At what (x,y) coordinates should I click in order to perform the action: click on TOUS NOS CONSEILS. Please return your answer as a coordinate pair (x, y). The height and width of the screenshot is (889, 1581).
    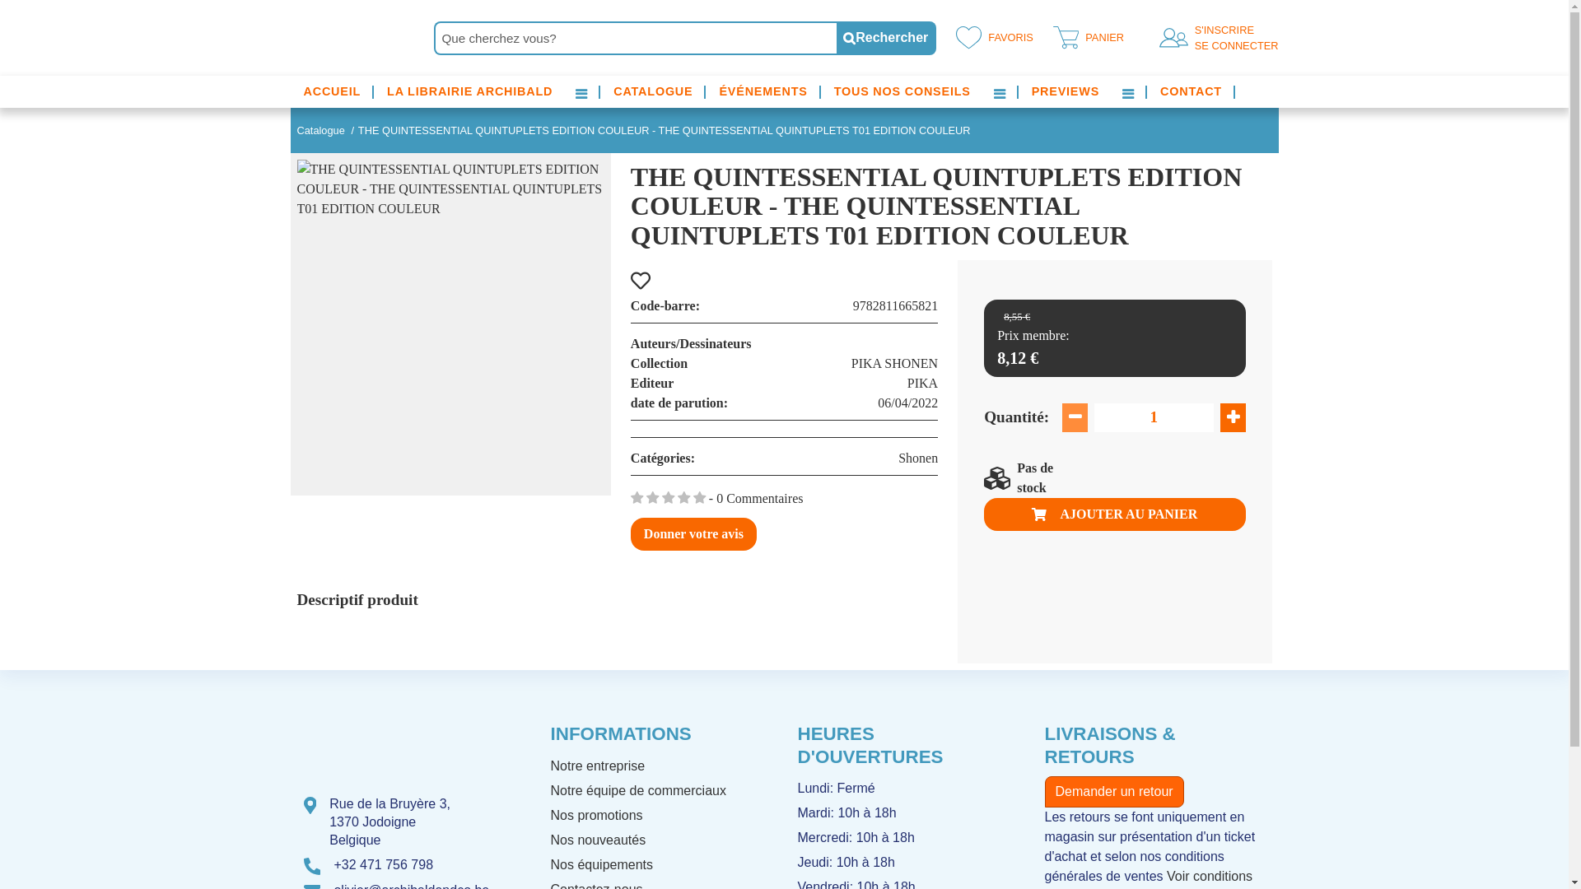
    Looking at the image, I should click on (902, 92).